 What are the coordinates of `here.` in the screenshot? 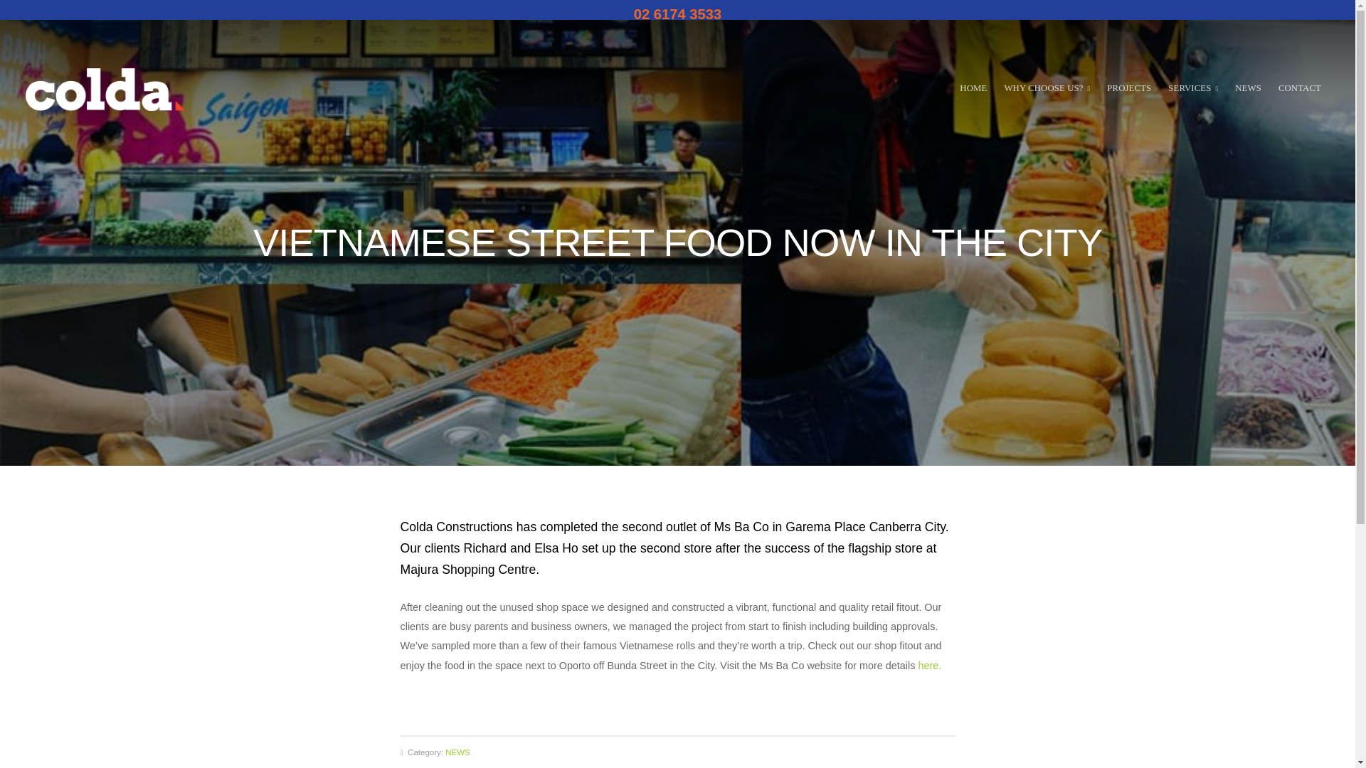 It's located at (929, 665).